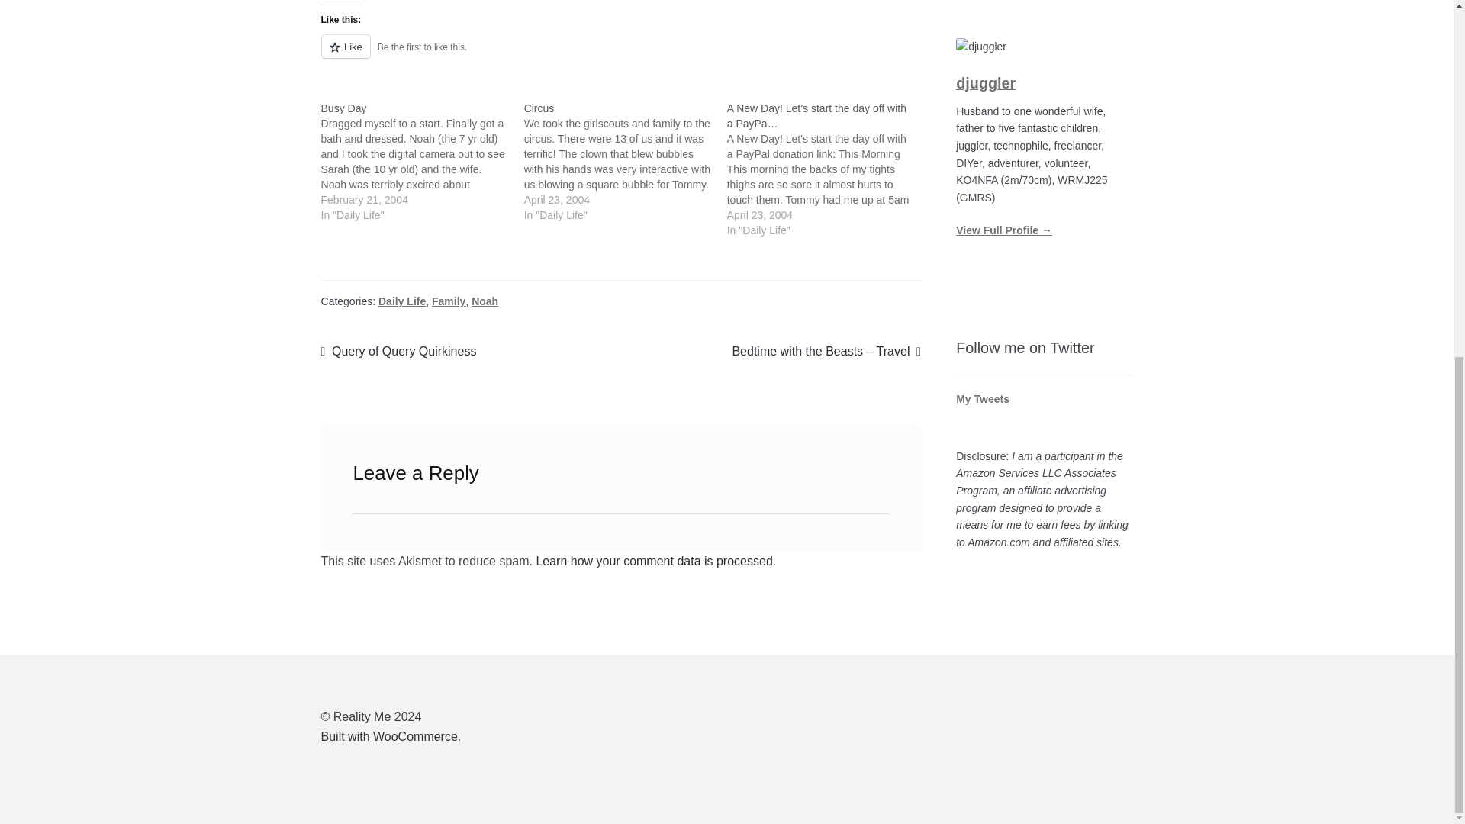 The image size is (1465, 824). What do you see at coordinates (626, 161) in the screenshot?
I see `Circus` at bounding box center [626, 161].